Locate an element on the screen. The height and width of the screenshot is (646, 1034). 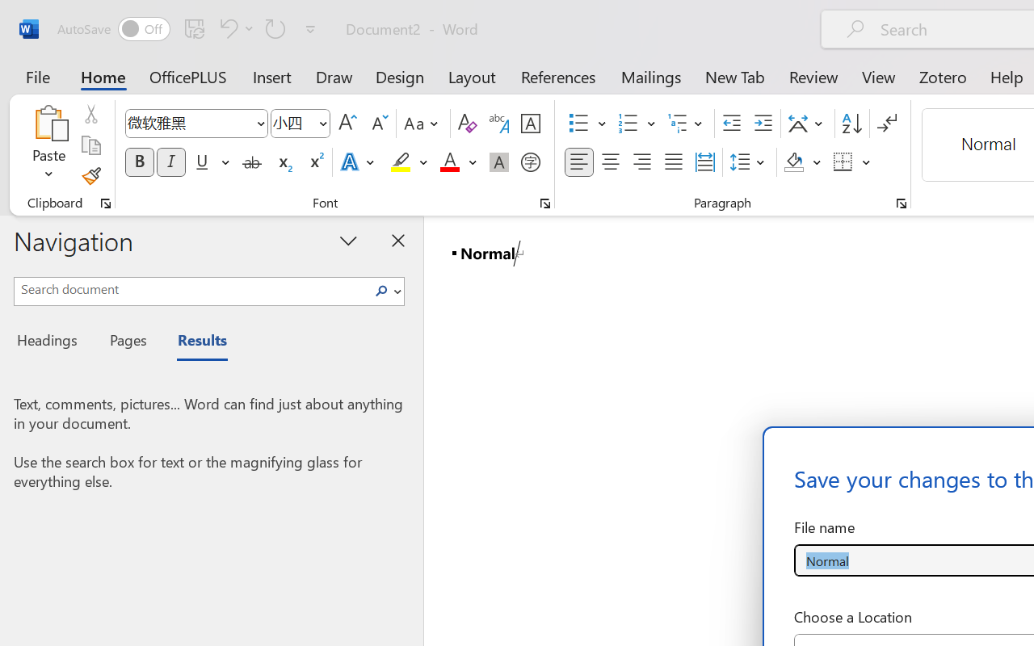
Font Color is located at coordinates (458, 162).